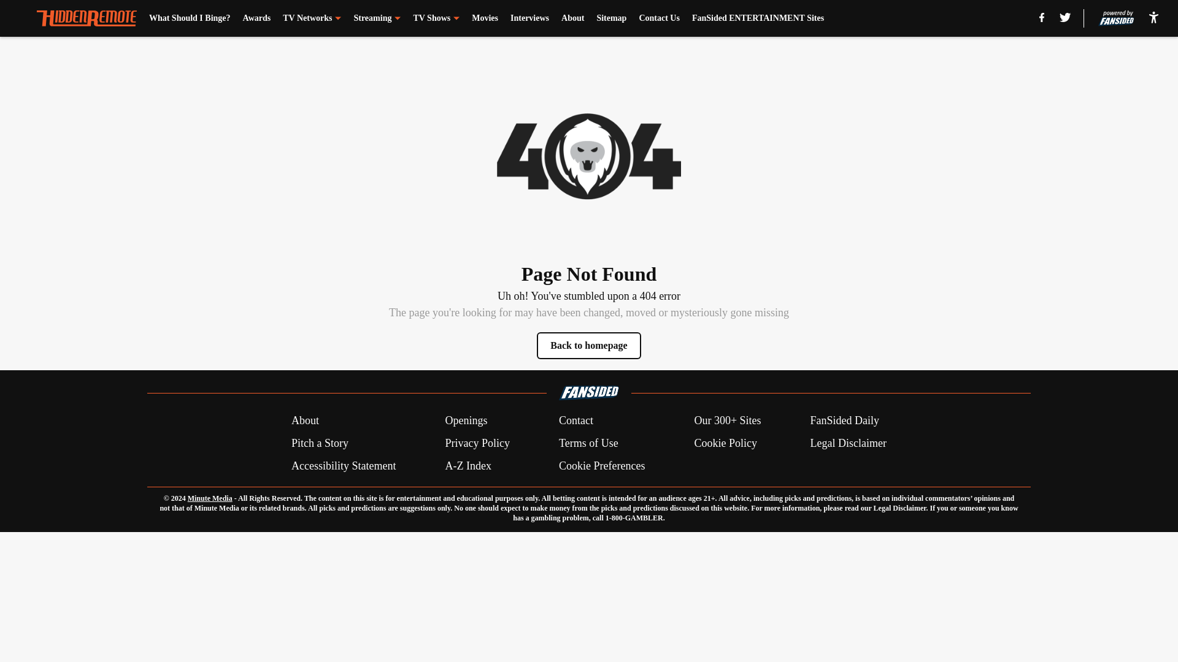  What do you see at coordinates (466, 420) in the screenshot?
I see `Openings` at bounding box center [466, 420].